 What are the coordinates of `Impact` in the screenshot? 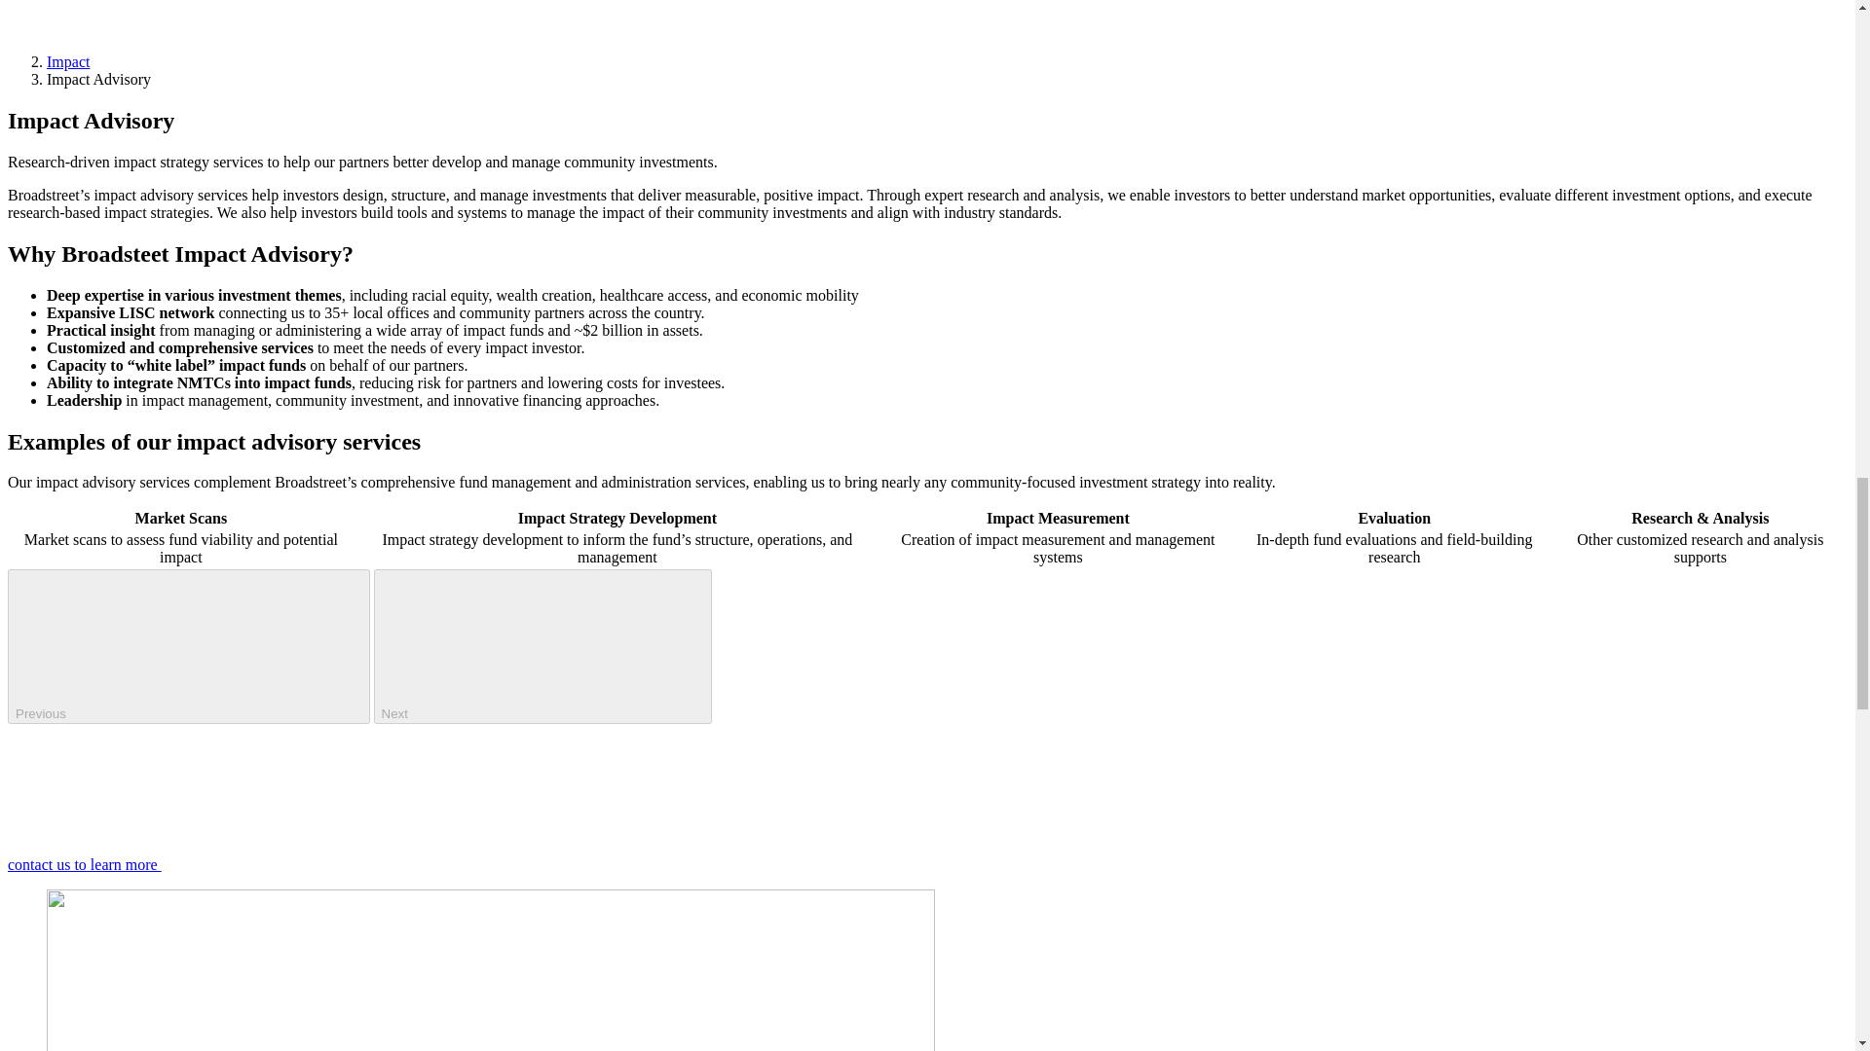 It's located at (68, 62).